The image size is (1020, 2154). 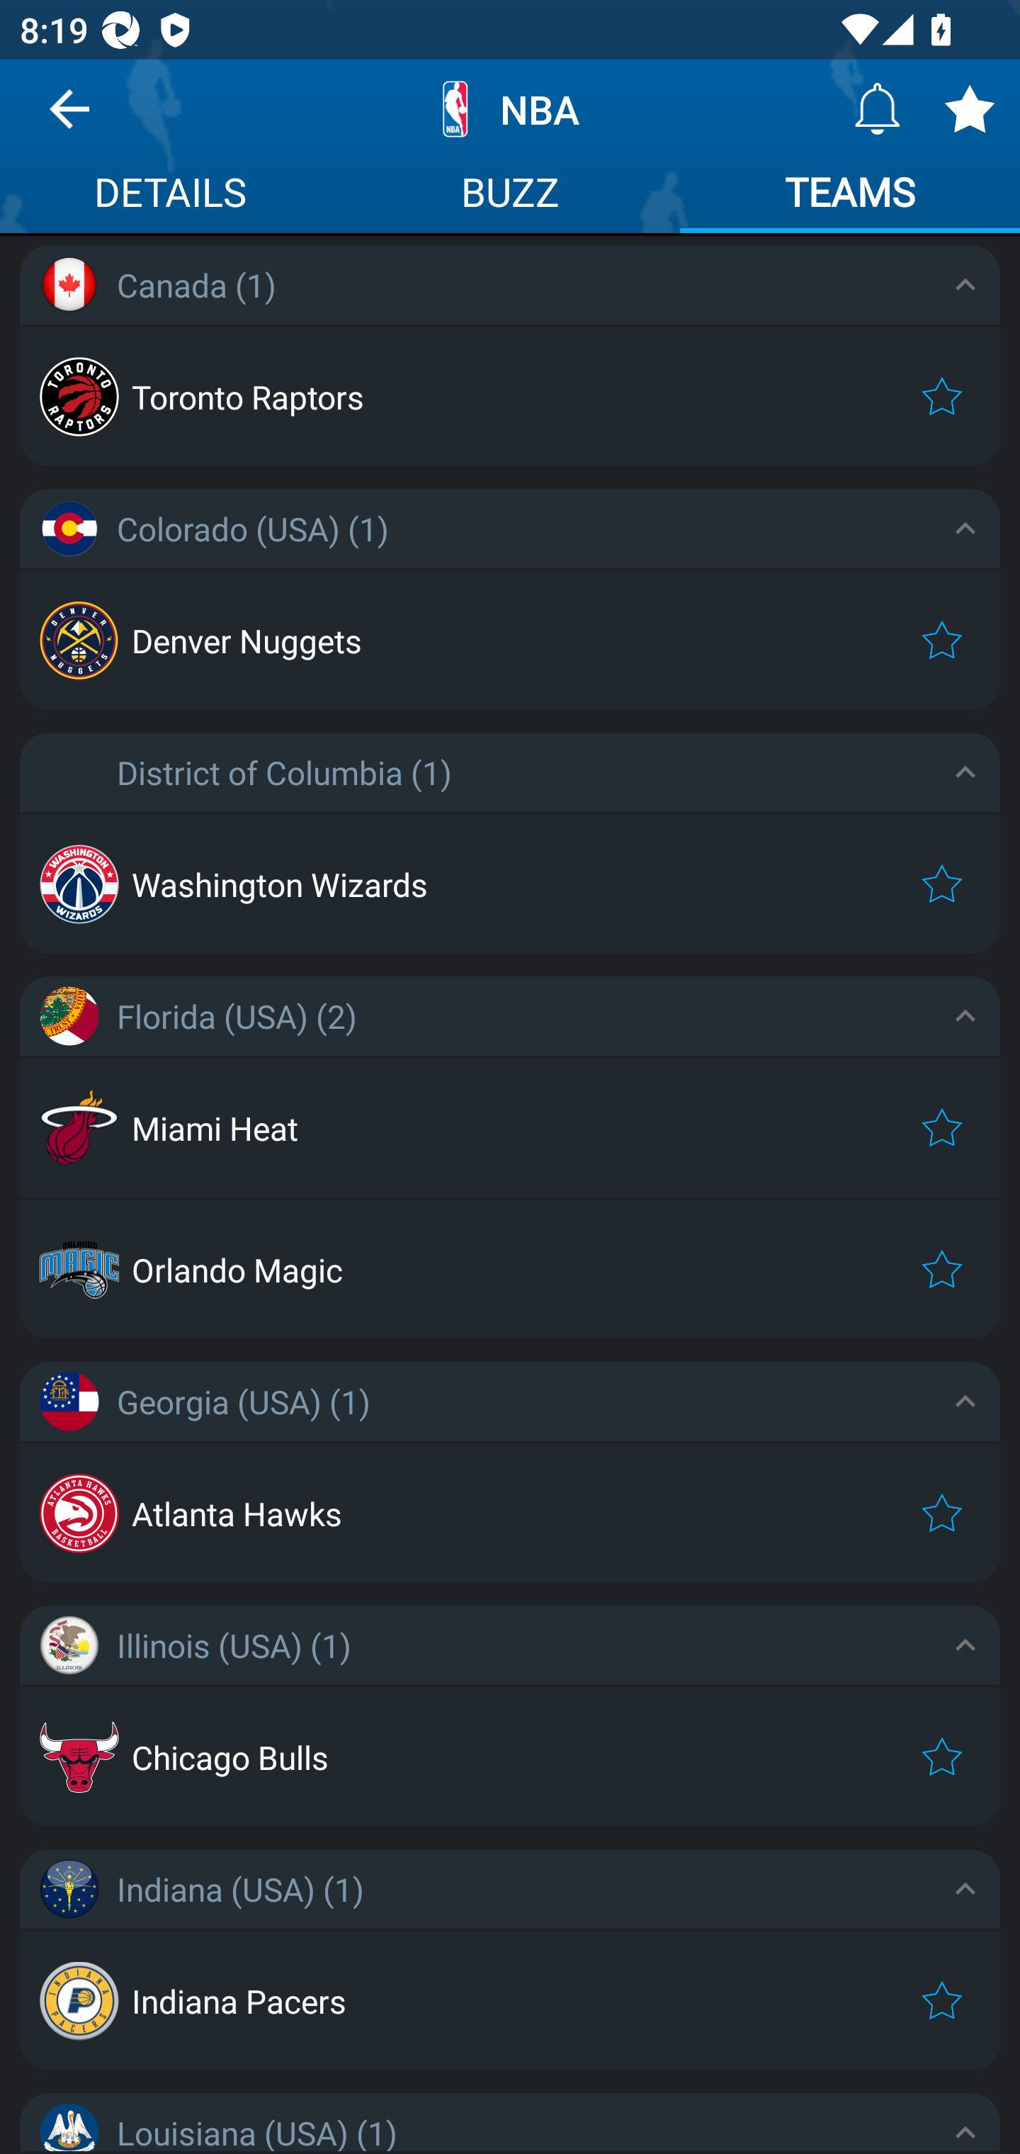 What do you see at coordinates (510, 1889) in the screenshot?
I see `Indiana (USA) (1)` at bounding box center [510, 1889].